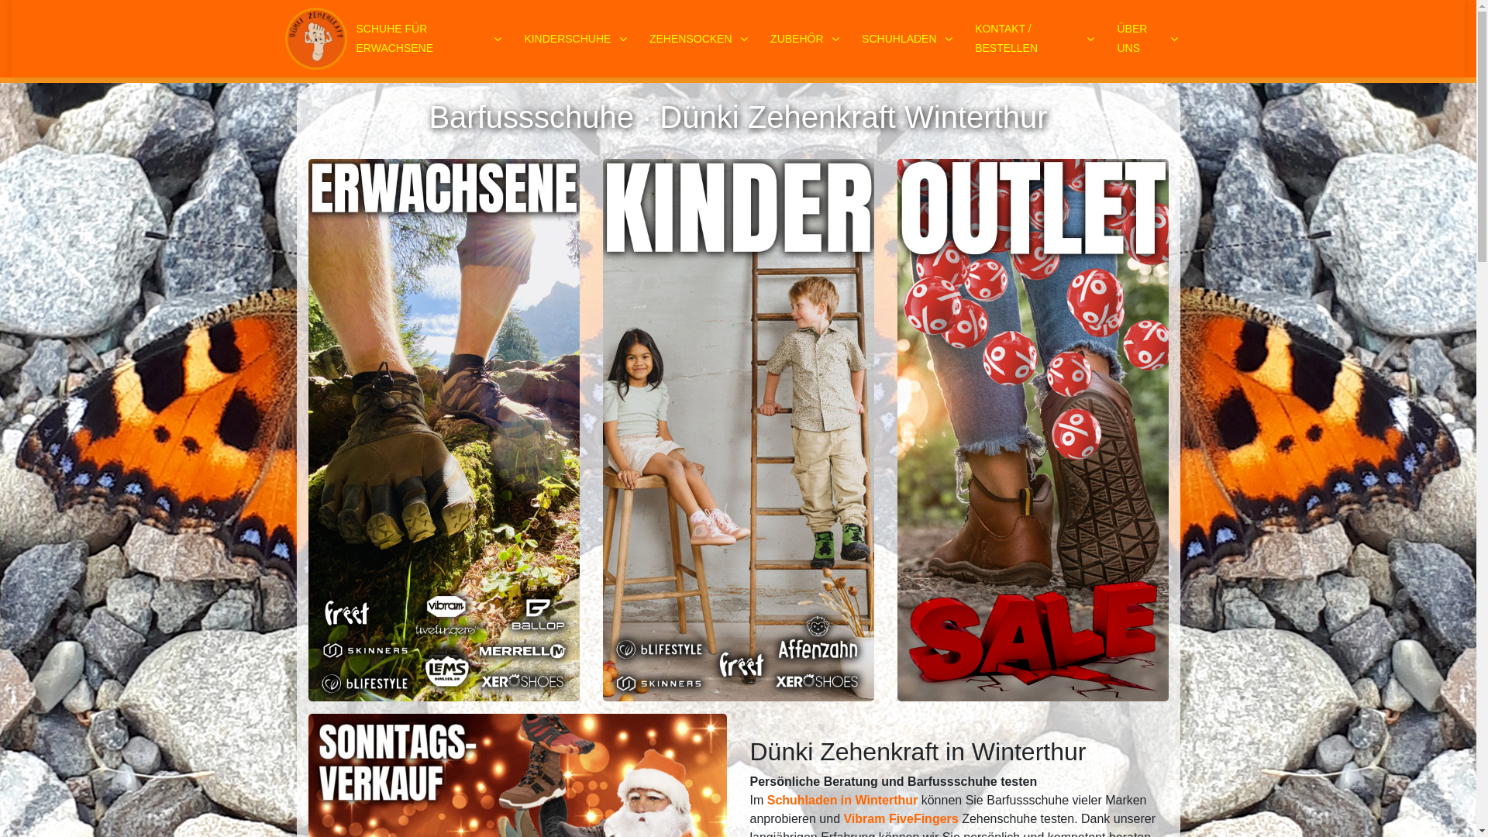  I want to click on SCHUHLADEN, so click(909, 39).